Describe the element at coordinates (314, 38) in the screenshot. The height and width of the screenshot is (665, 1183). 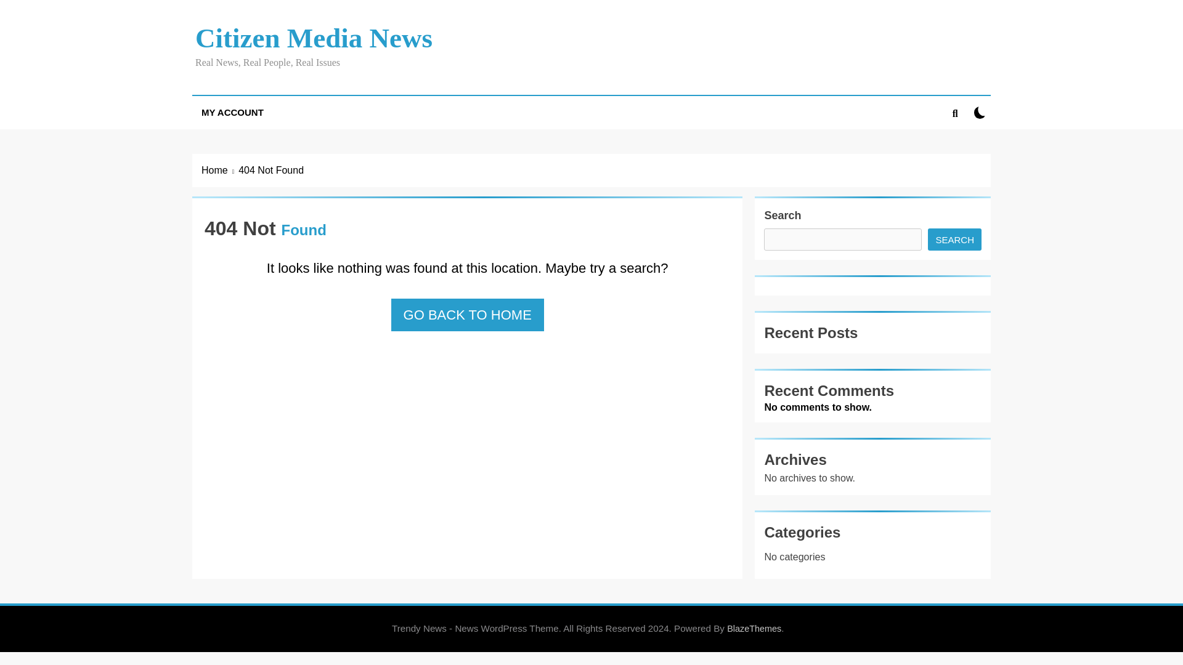
I see `Citizen Media News` at that location.